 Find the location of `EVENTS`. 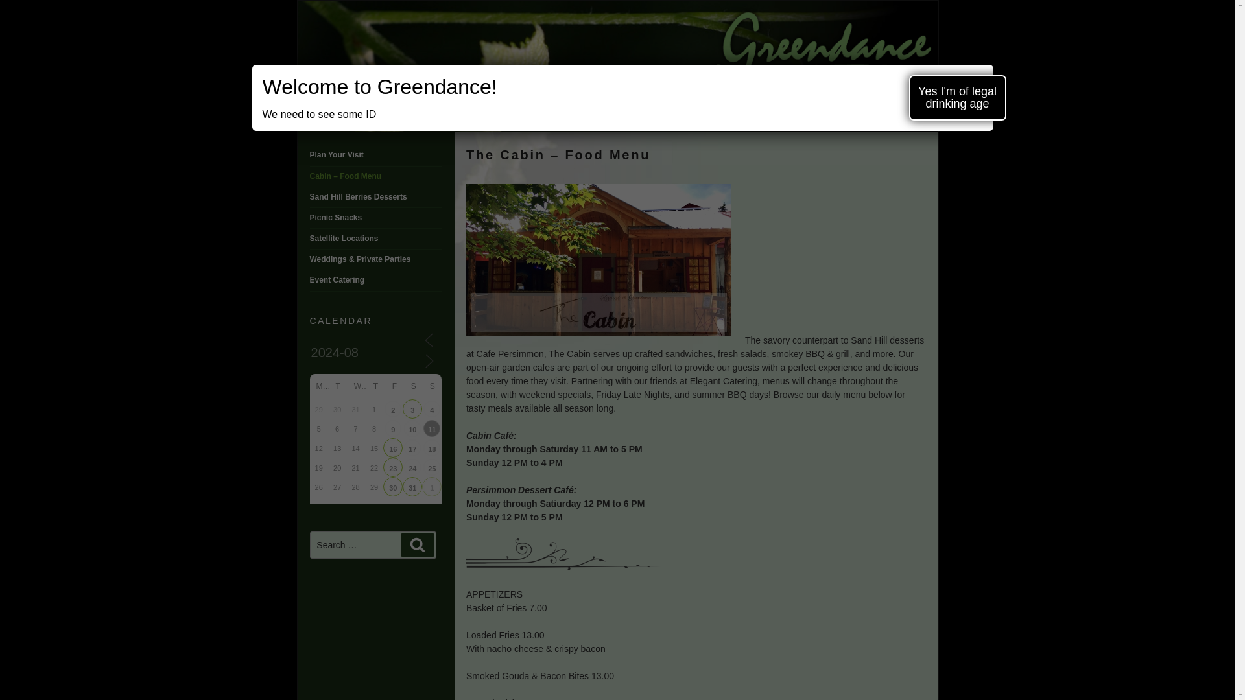

EVENTS is located at coordinates (440, 117).